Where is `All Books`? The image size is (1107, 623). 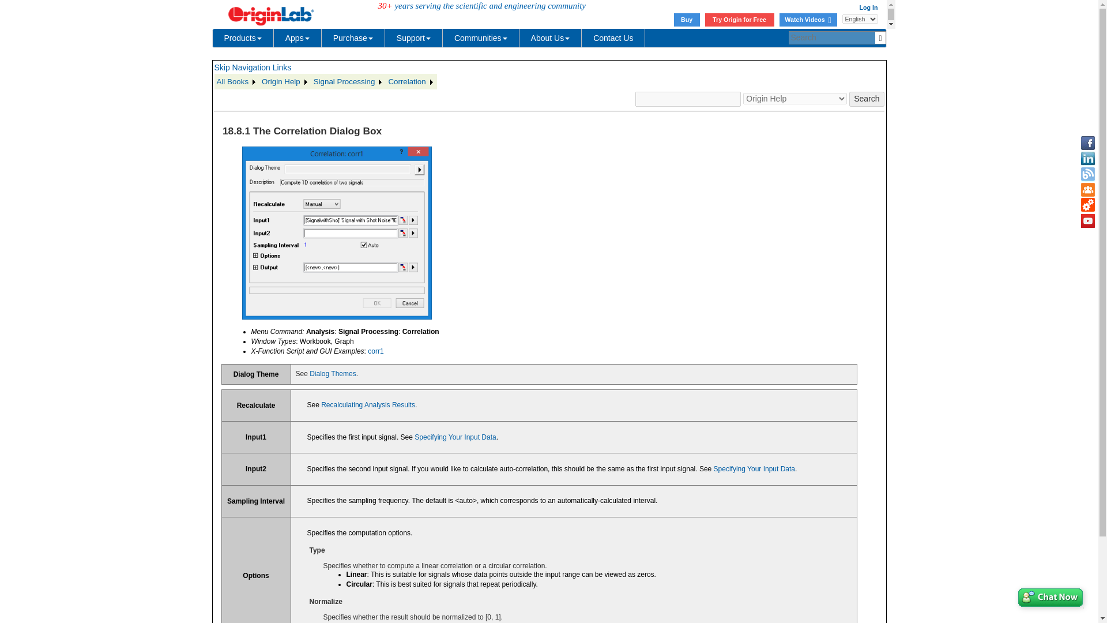 All Books is located at coordinates (238, 82).